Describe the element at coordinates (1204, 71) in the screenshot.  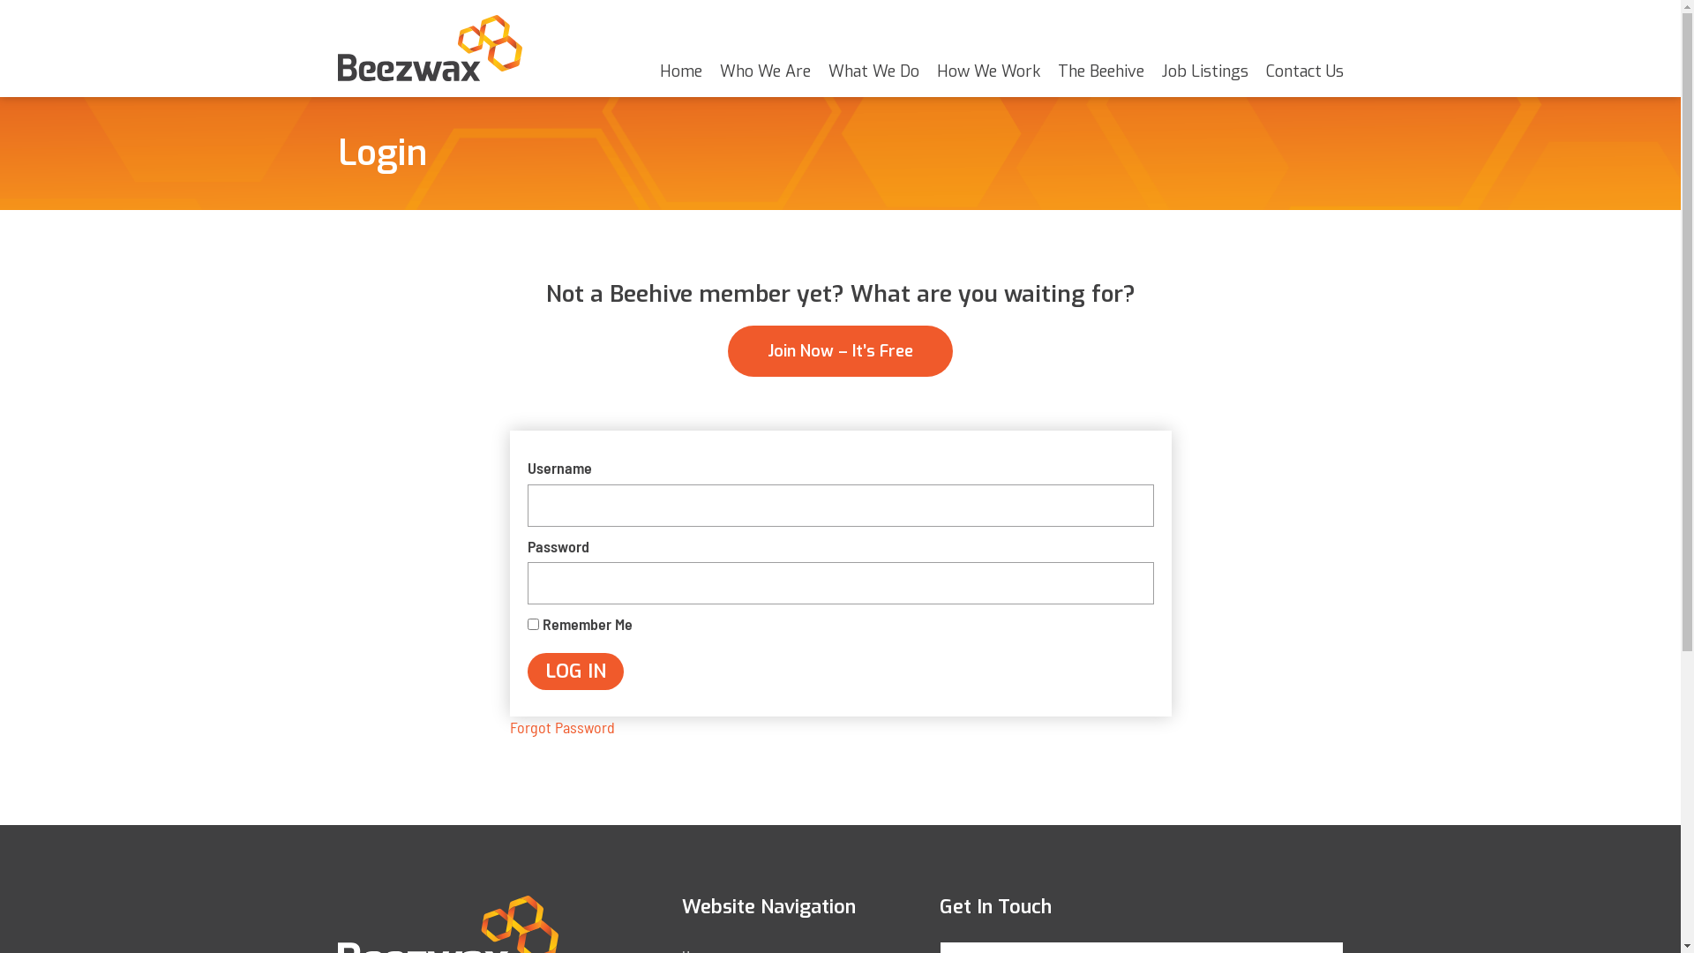
I see `Job Listings` at that location.